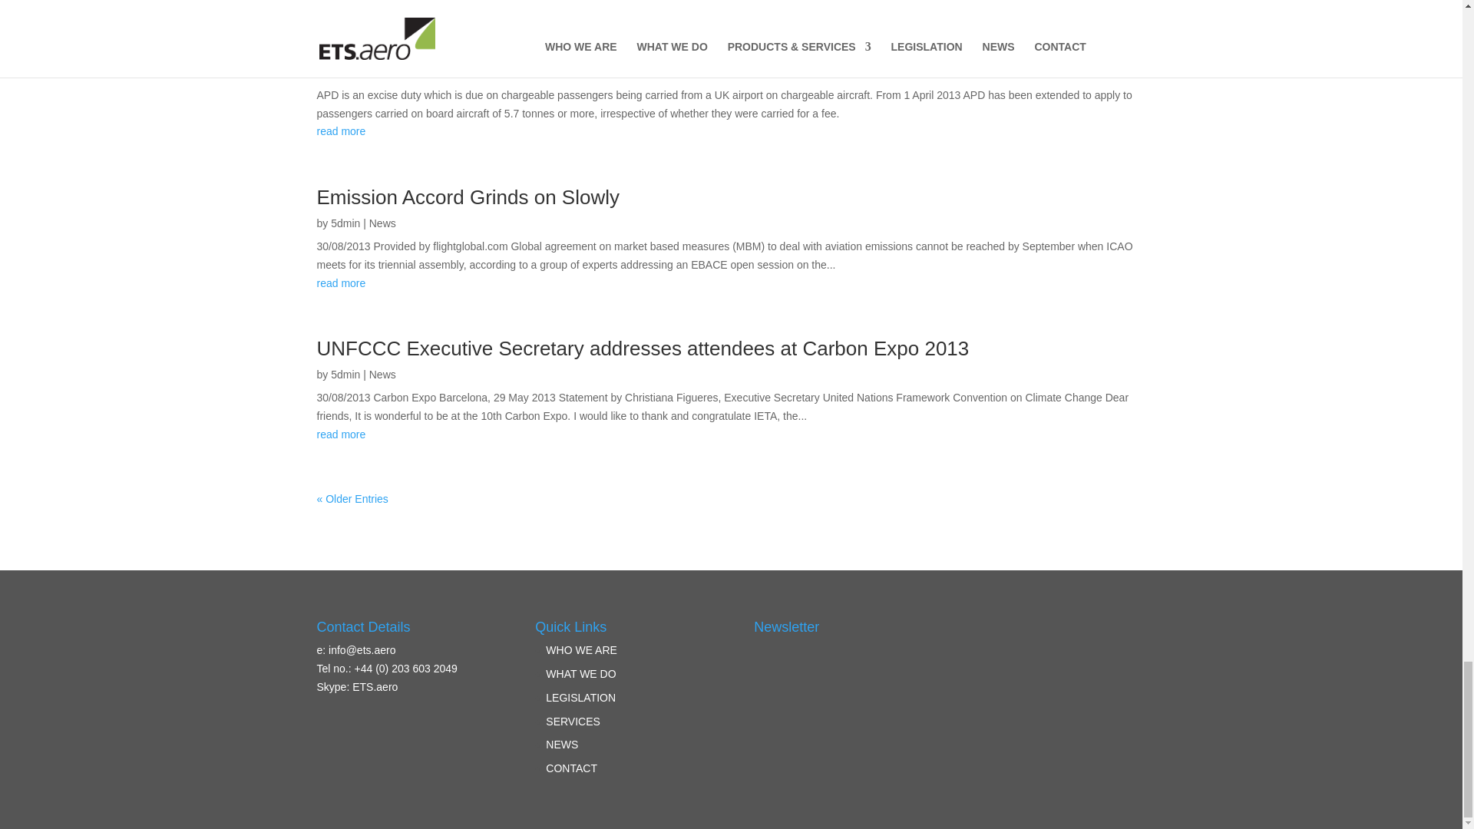 The image size is (1474, 829). Describe the element at coordinates (345, 42) in the screenshot. I see `Posts by 5dmin` at that location.